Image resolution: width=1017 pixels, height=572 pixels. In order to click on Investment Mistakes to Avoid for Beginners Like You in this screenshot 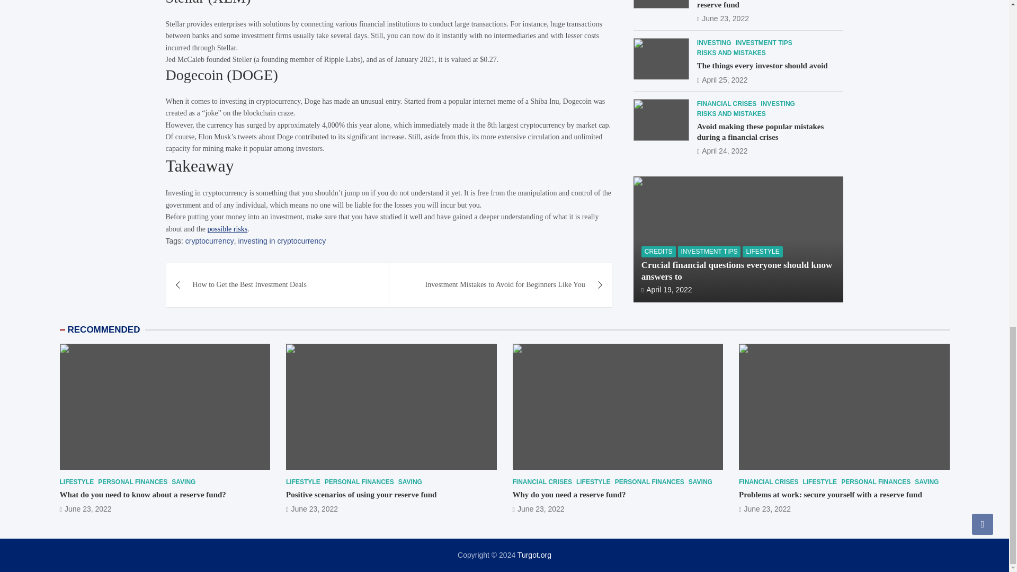, I will do `click(501, 284)`.